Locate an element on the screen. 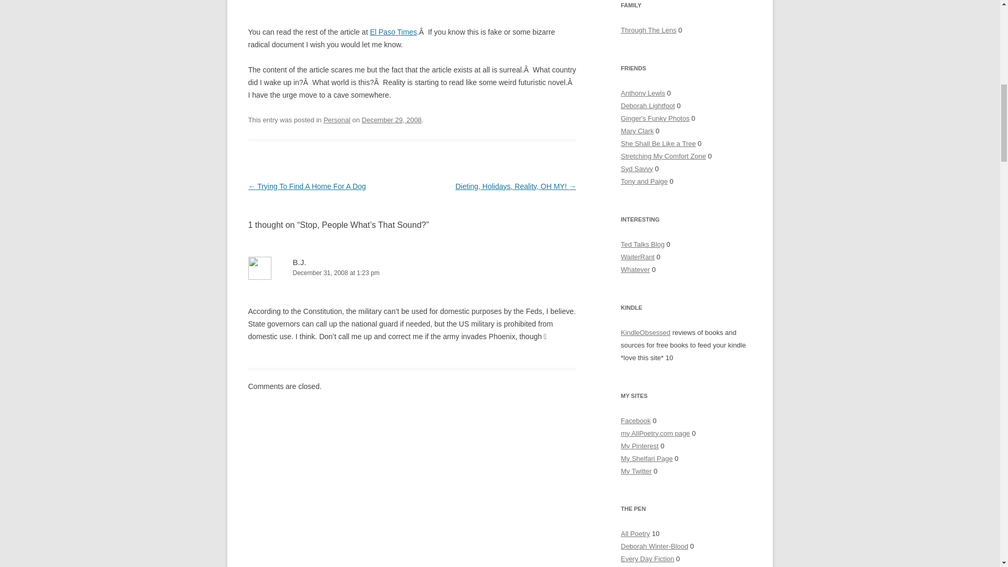 The image size is (1008, 567). 9:26 pm is located at coordinates (392, 120).